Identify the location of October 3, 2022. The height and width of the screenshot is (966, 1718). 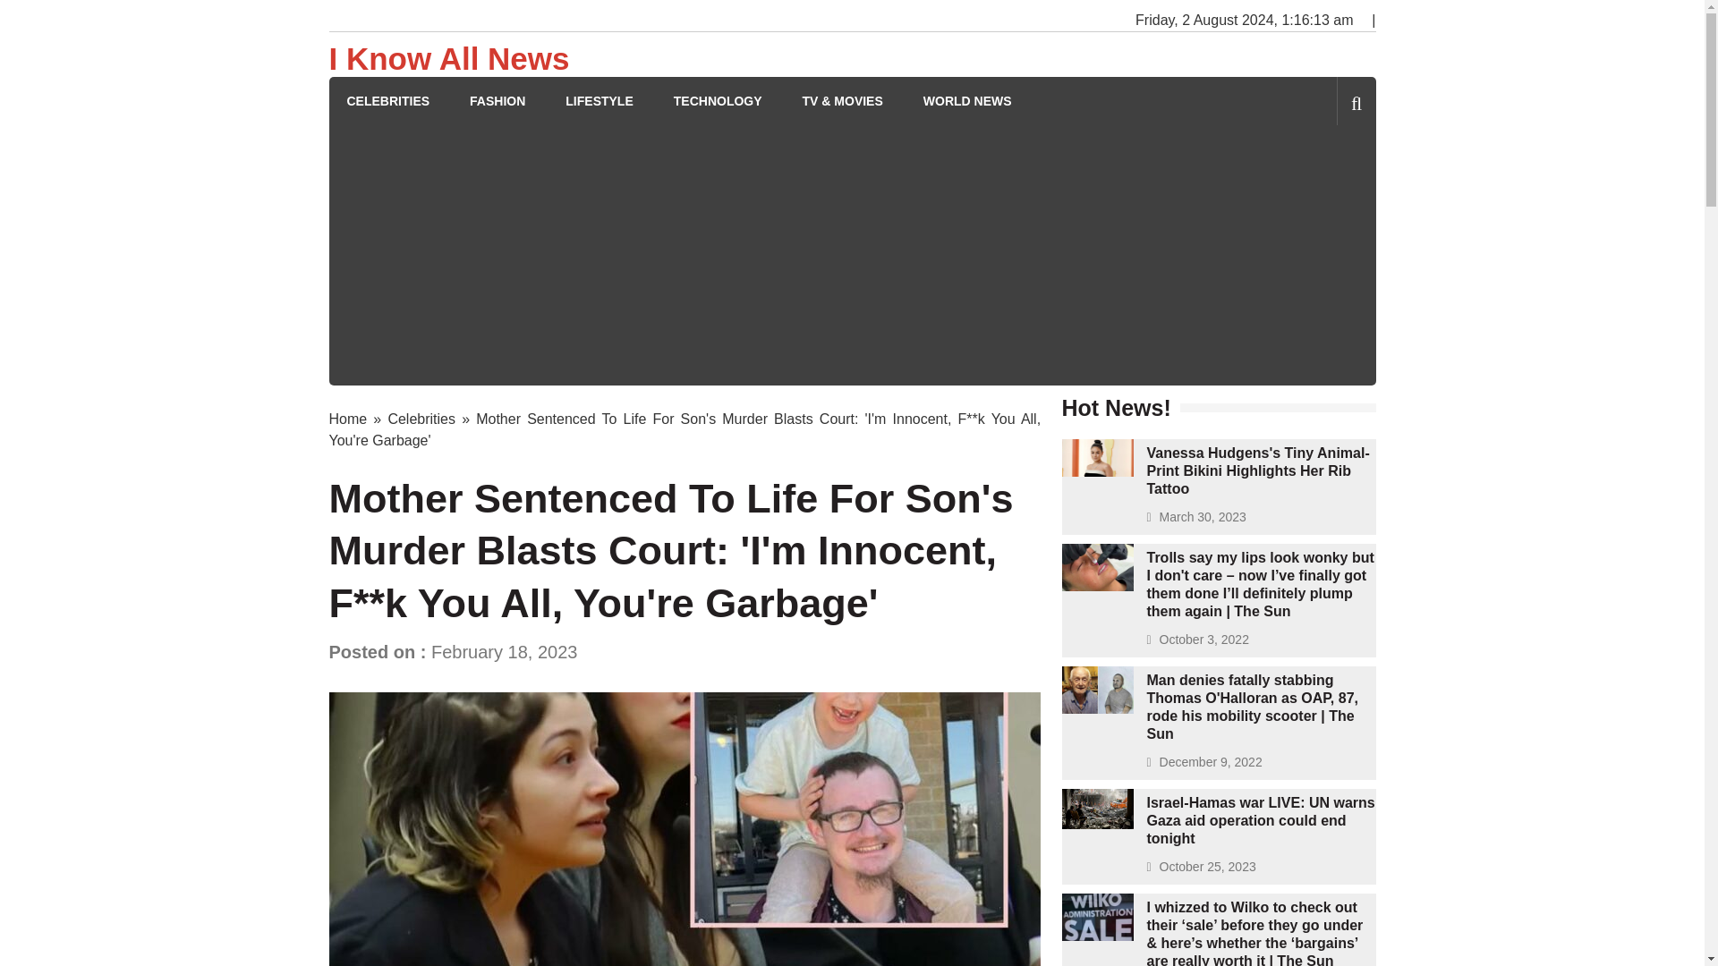
(1204, 639).